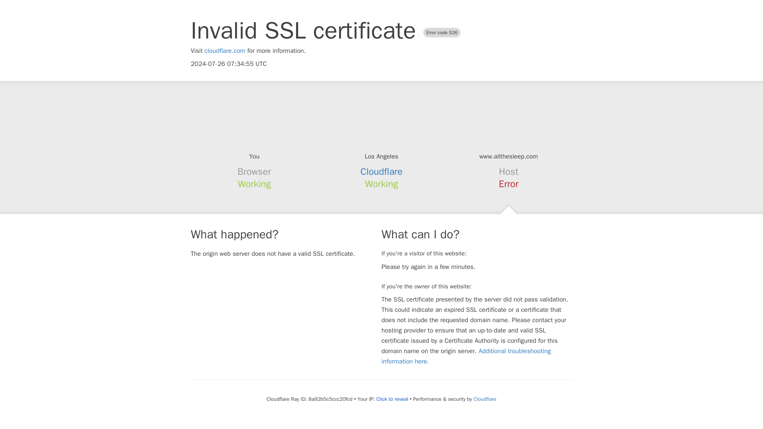 This screenshot has width=763, height=429. I want to click on cloudflare.com, so click(225, 51).